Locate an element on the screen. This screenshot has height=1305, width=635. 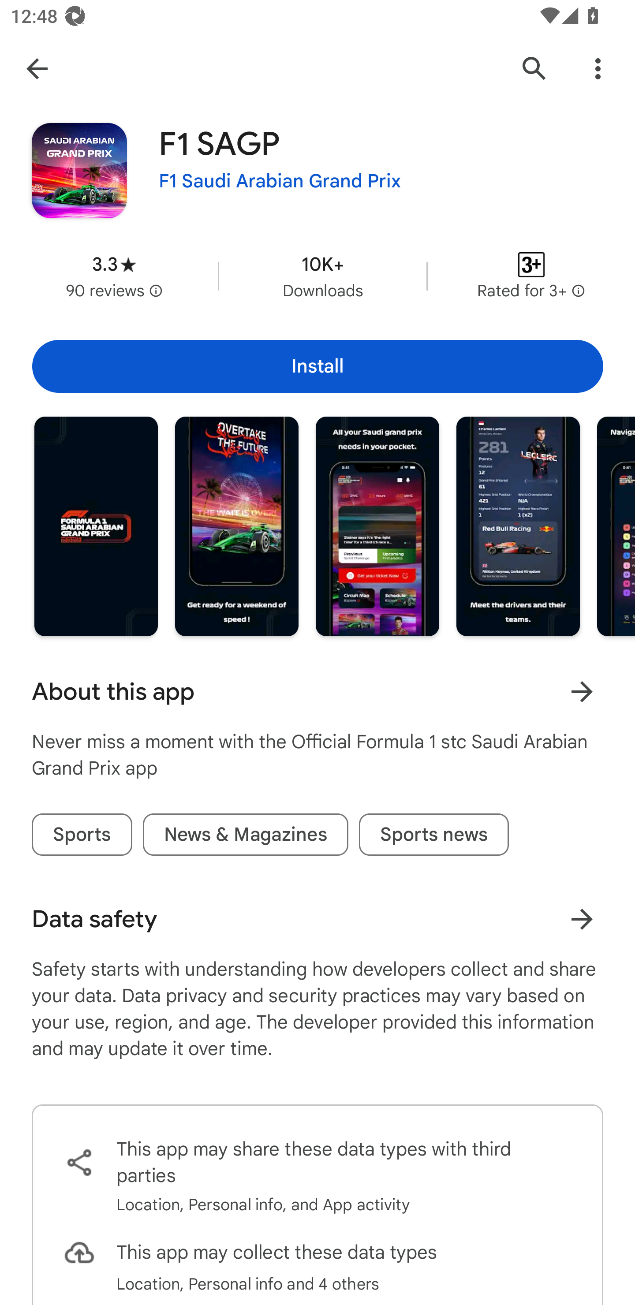
Average rating 3.3 stars in 90 reviews is located at coordinates (114, 276).